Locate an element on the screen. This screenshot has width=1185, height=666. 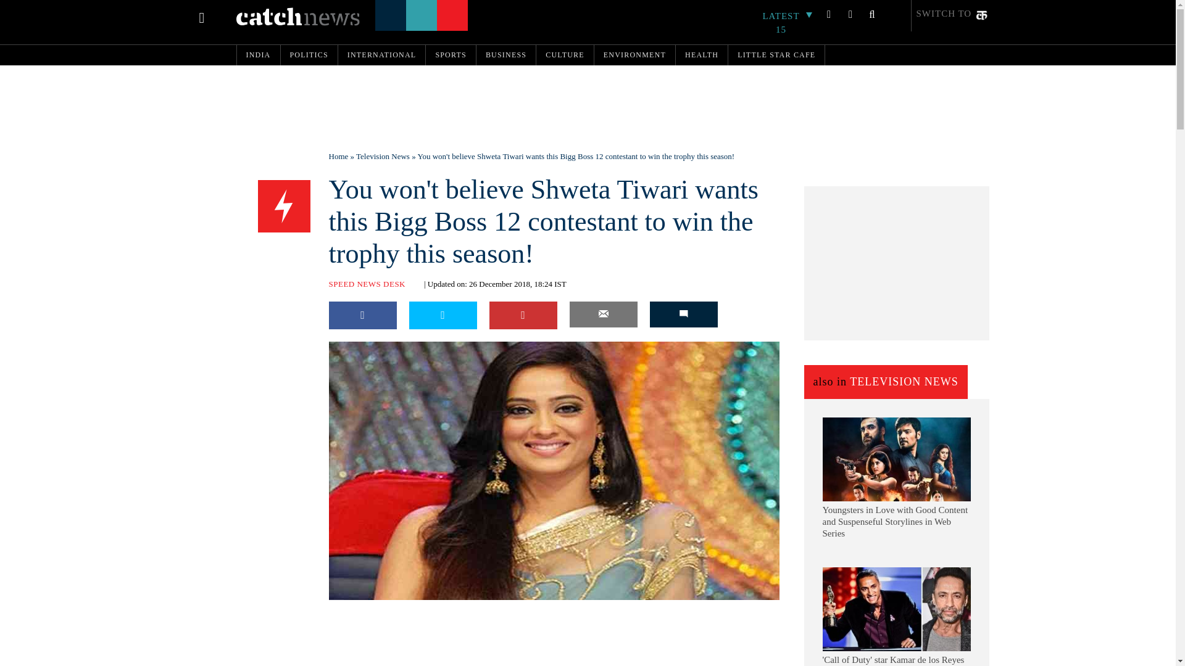
Twitter Follow Button is located at coordinates (408, 608).